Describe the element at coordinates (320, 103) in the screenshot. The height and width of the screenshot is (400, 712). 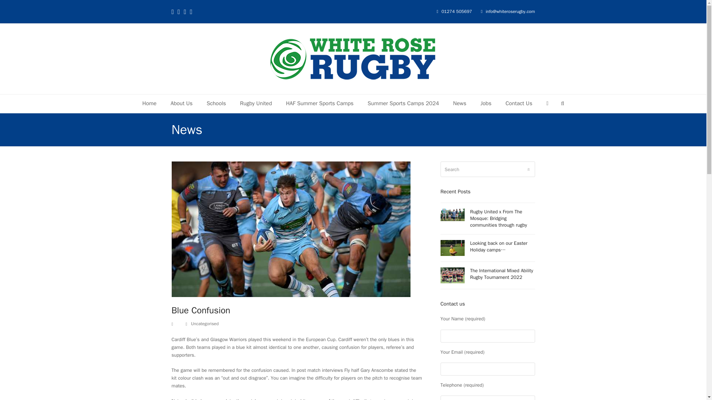
I see `HAF Summer Sports Camps` at that location.